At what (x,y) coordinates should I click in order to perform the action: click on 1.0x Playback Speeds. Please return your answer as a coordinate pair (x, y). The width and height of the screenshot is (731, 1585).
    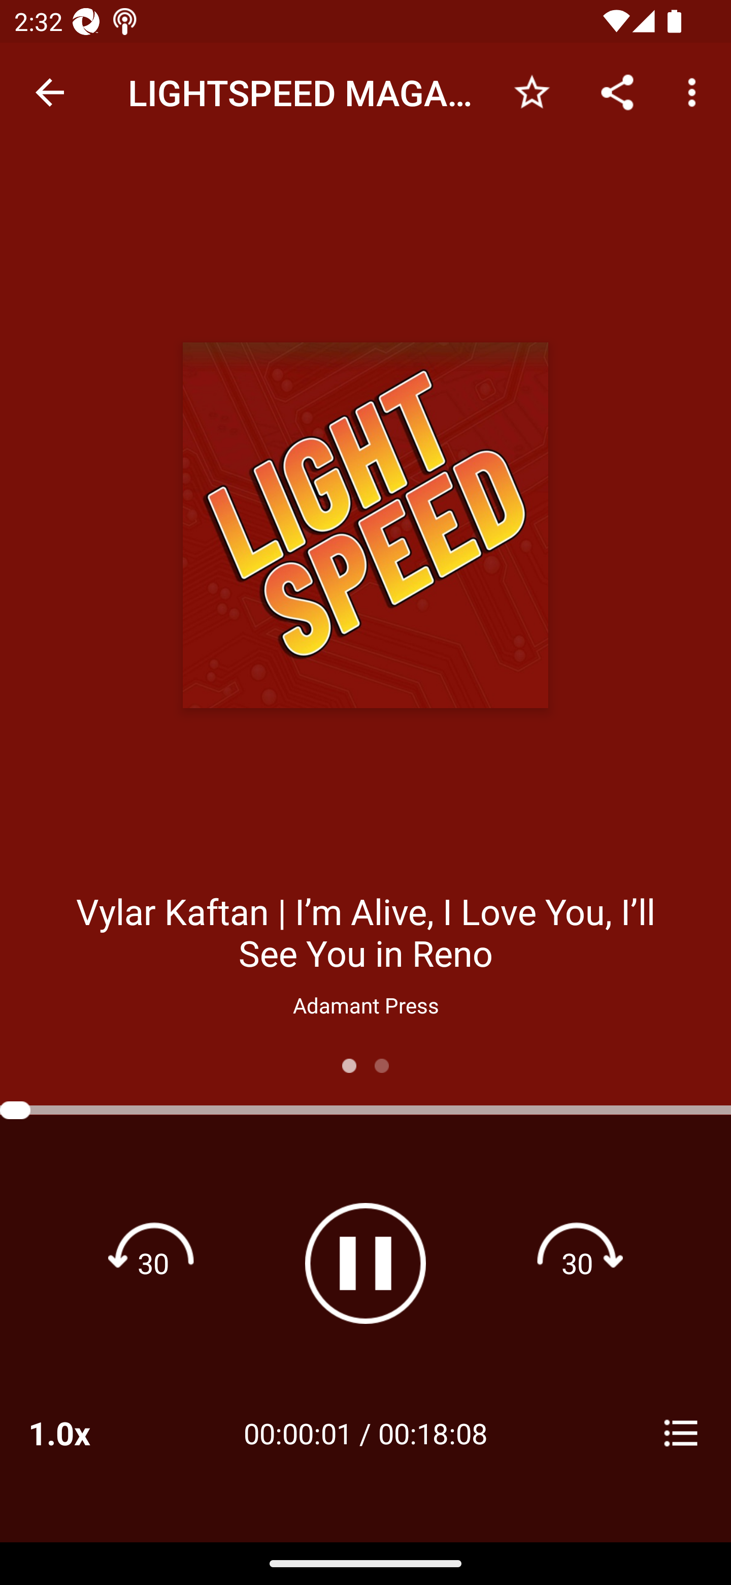
    Looking at the image, I should click on (85, 1433).